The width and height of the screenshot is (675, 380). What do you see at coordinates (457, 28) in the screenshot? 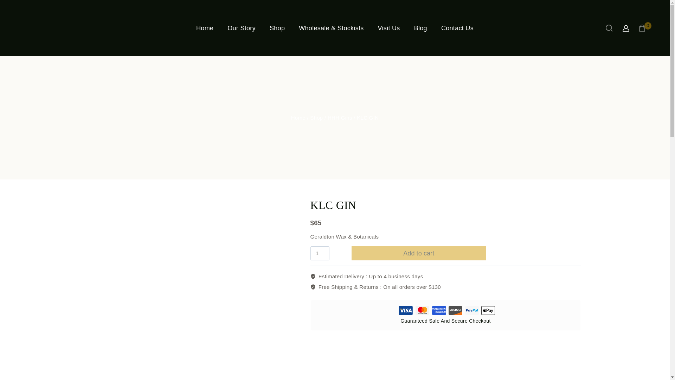
I see `Contact Us` at bounding box center [457, 28].